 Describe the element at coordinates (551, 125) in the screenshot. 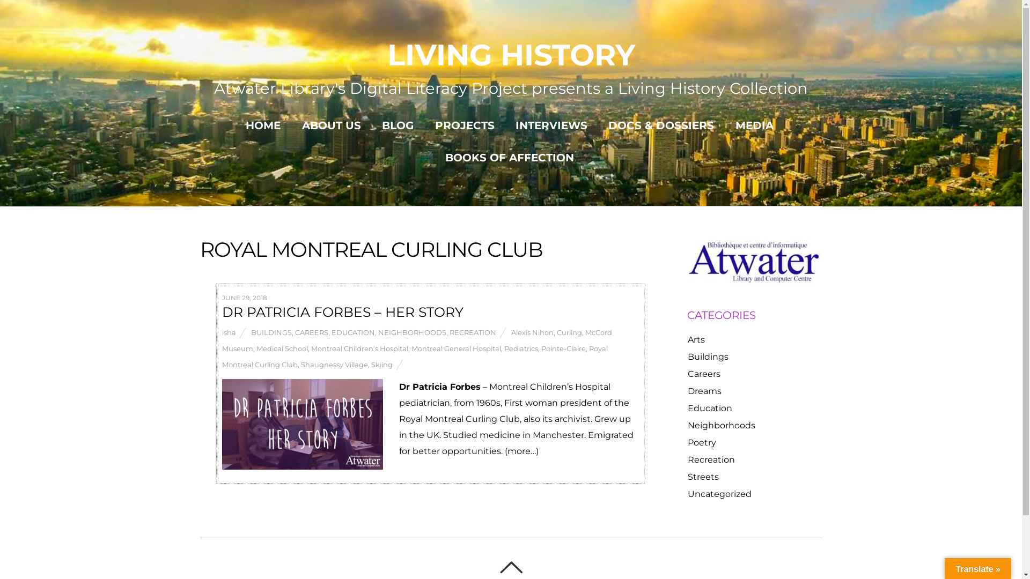

I see `INTERVIEWS` at that location.